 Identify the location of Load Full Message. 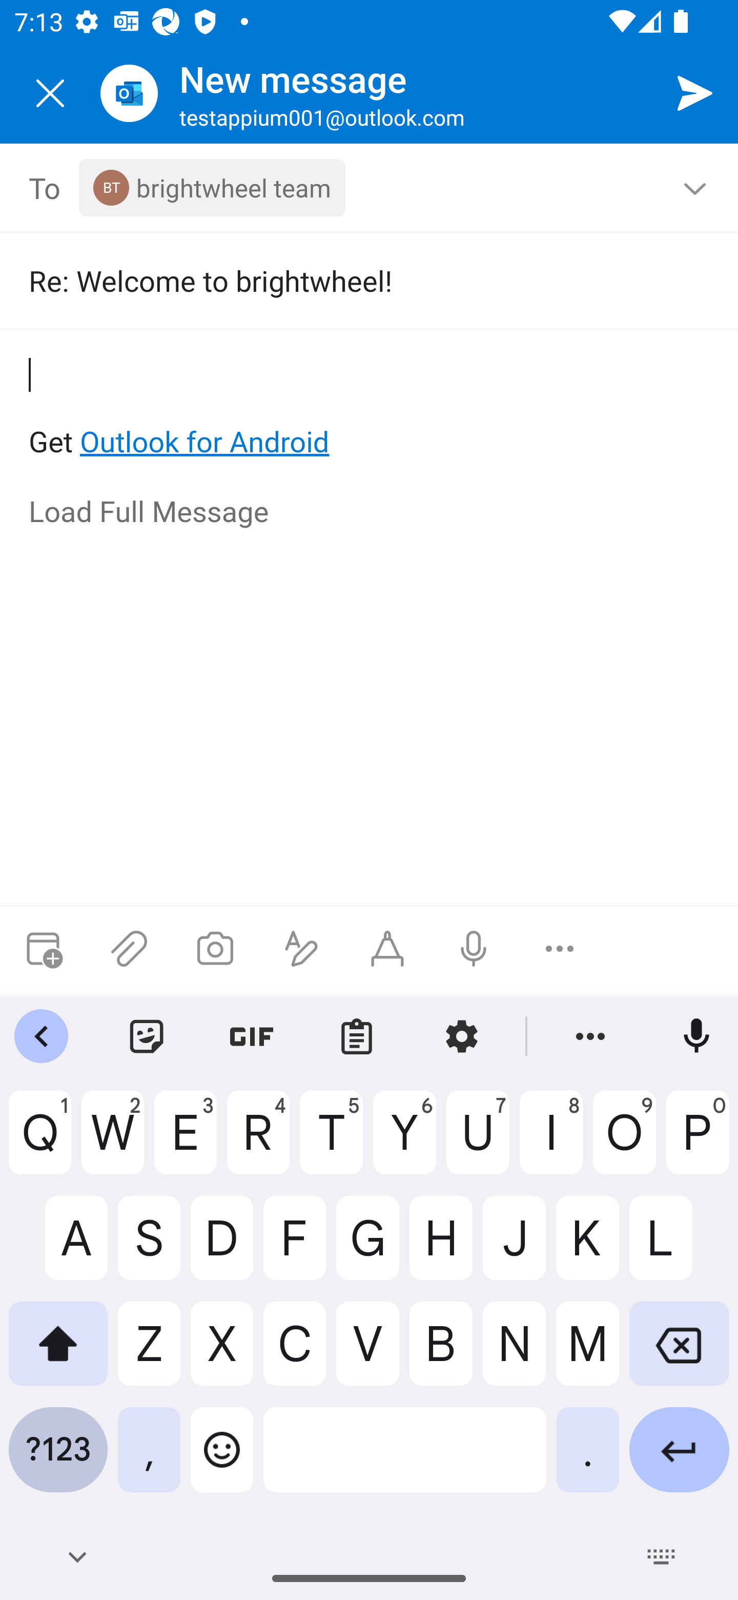
(370, 513).